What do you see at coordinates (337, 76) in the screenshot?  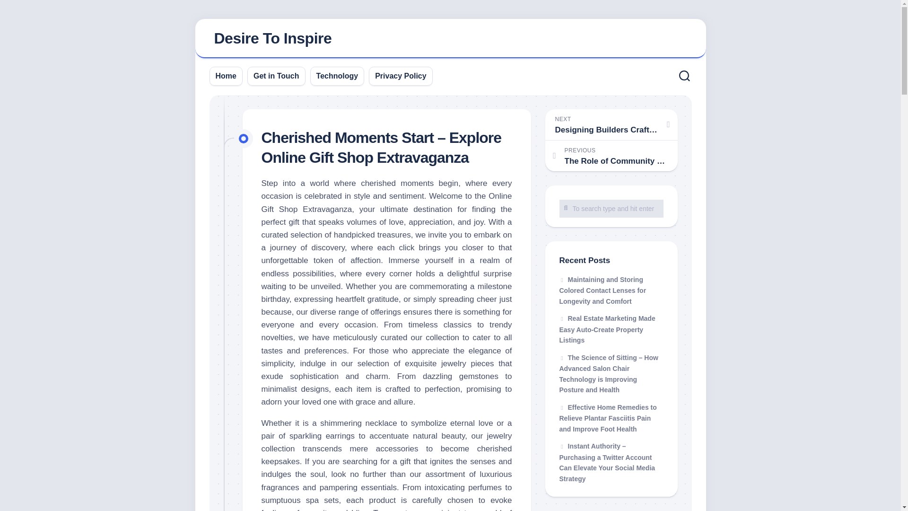 I see `Technology` at bounding box center [337, 76].